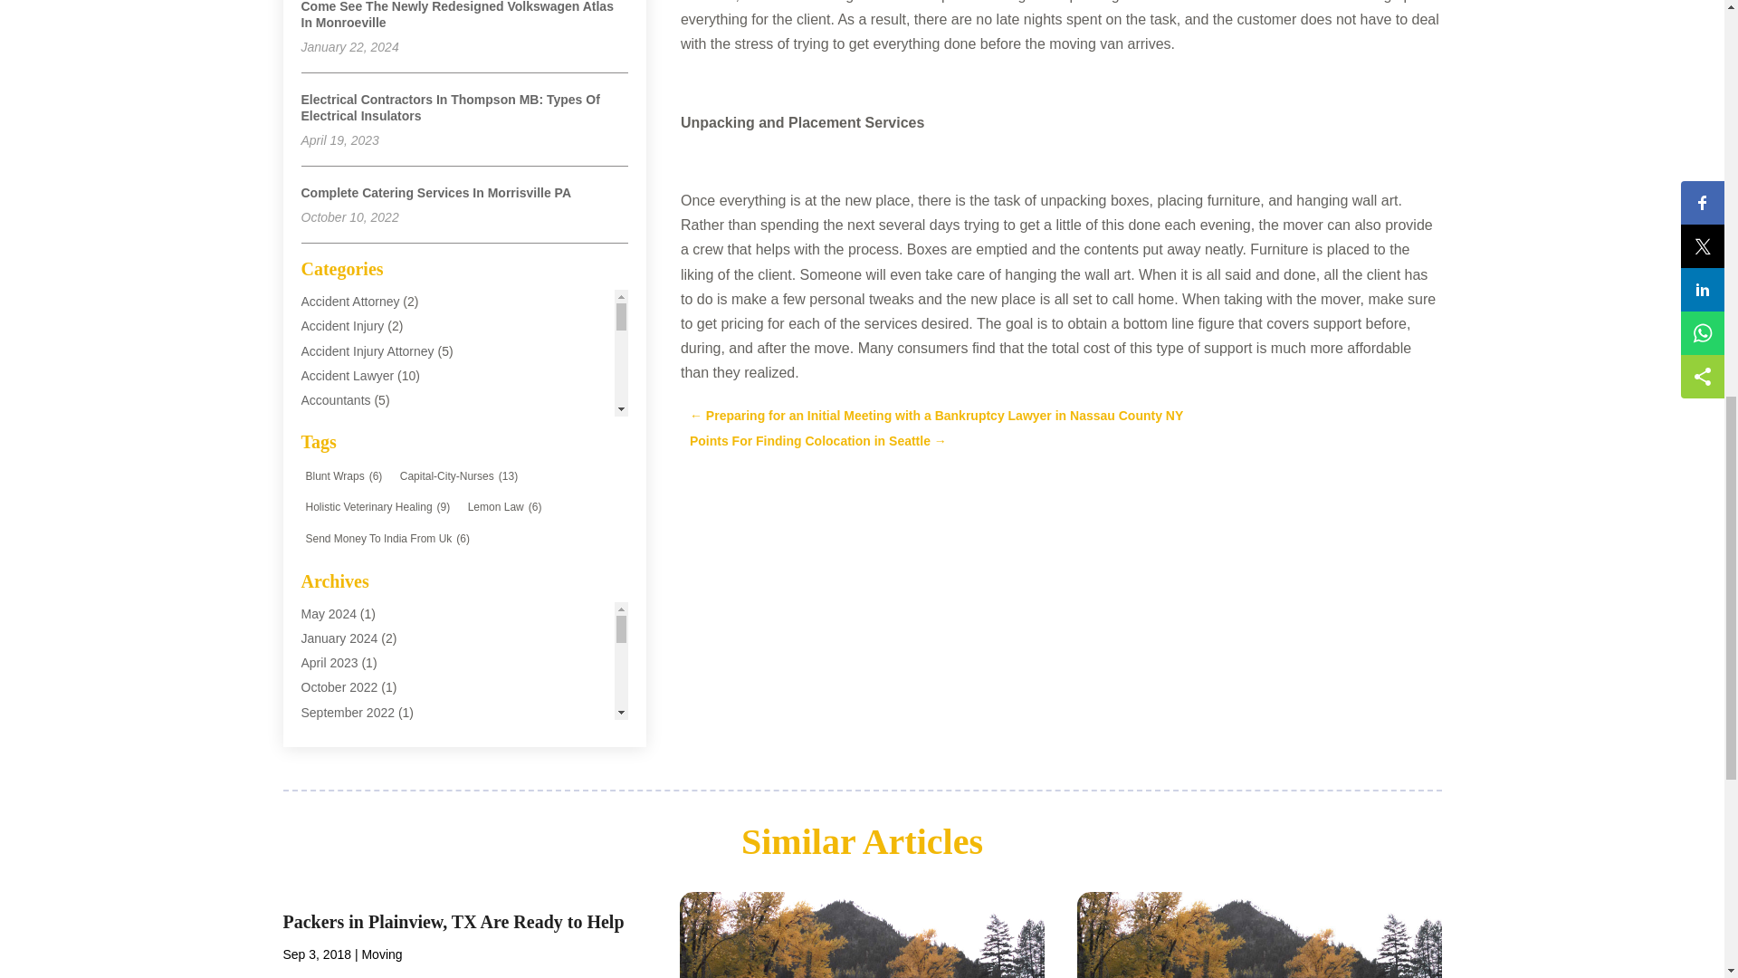  Describe the element at coordinates (342, 326) in the screenshot. I see `Accident Injury` at that location.